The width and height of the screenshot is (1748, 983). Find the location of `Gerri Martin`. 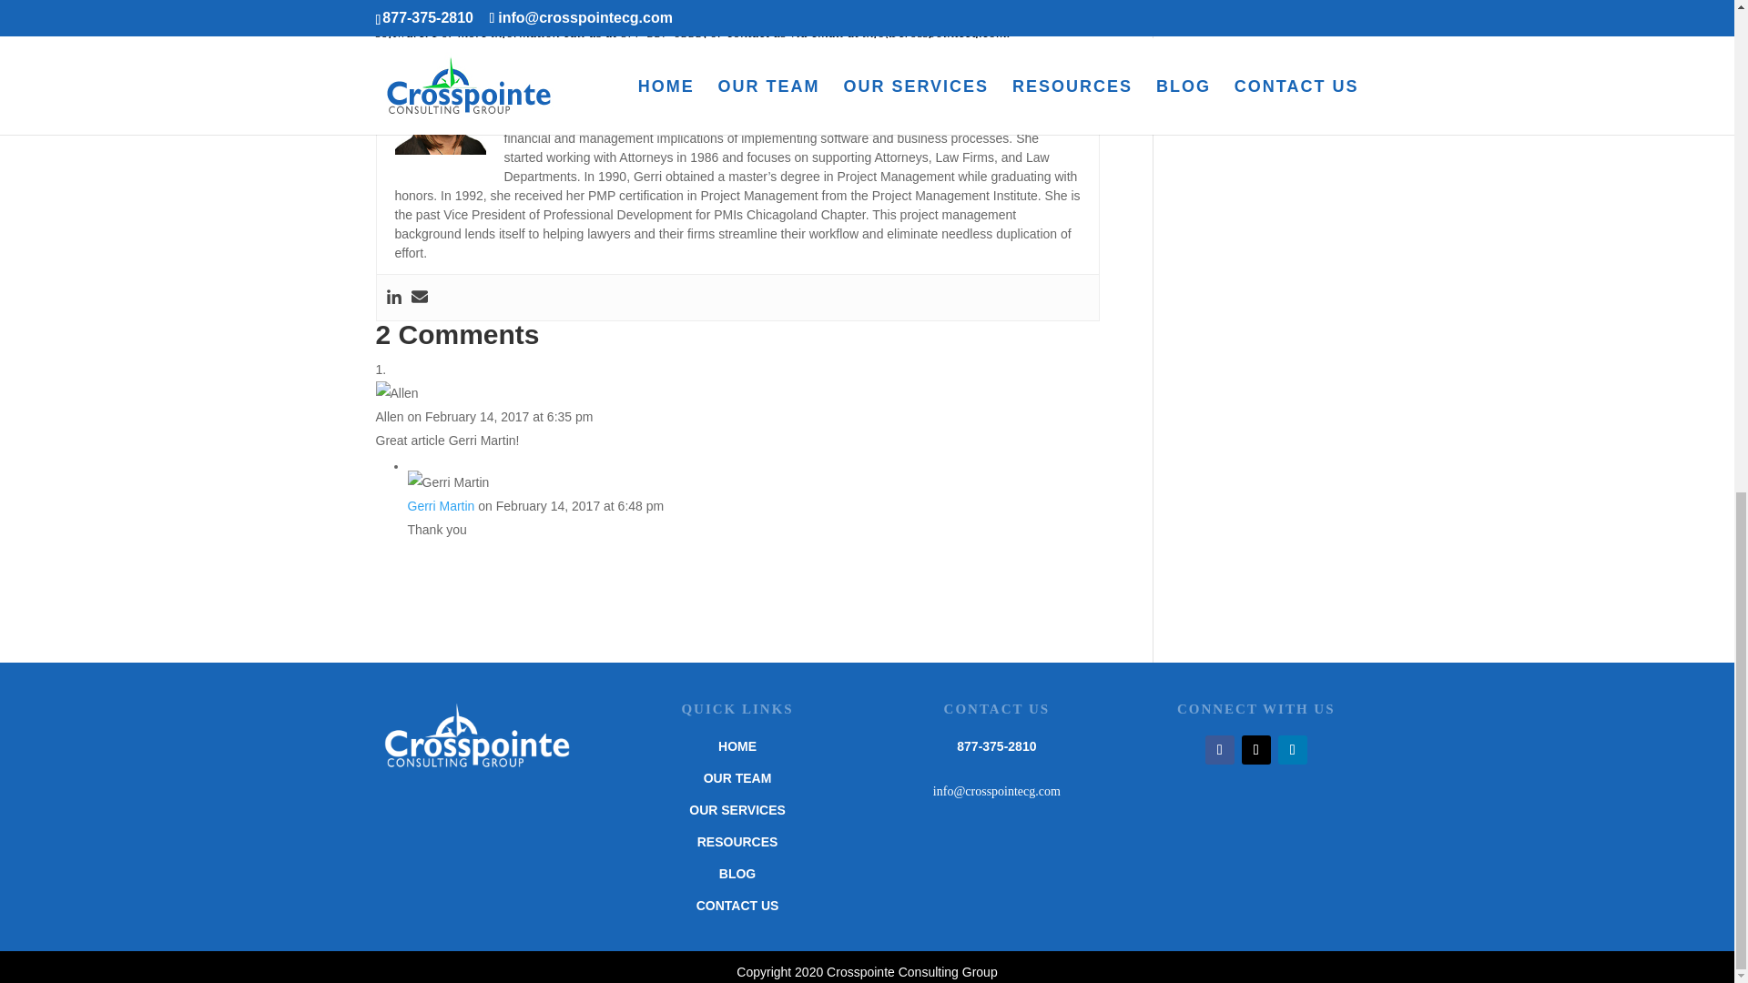

Gerri Martin is located at coordinates (441, 505).